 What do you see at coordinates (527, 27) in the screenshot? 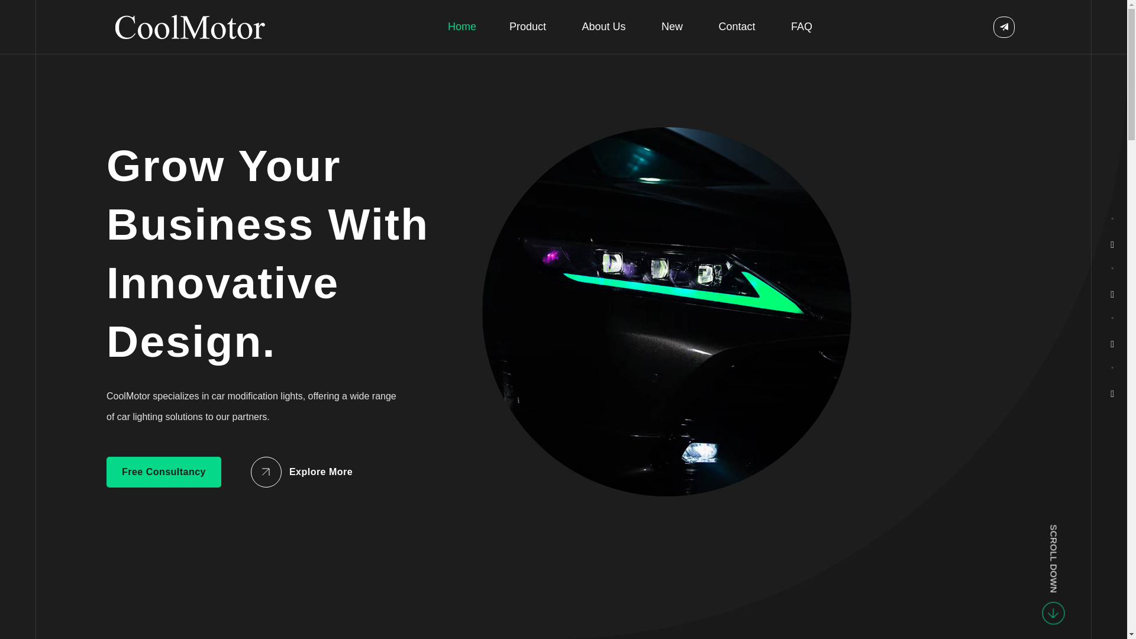
I see `Product` at bounding box center [527, 27].